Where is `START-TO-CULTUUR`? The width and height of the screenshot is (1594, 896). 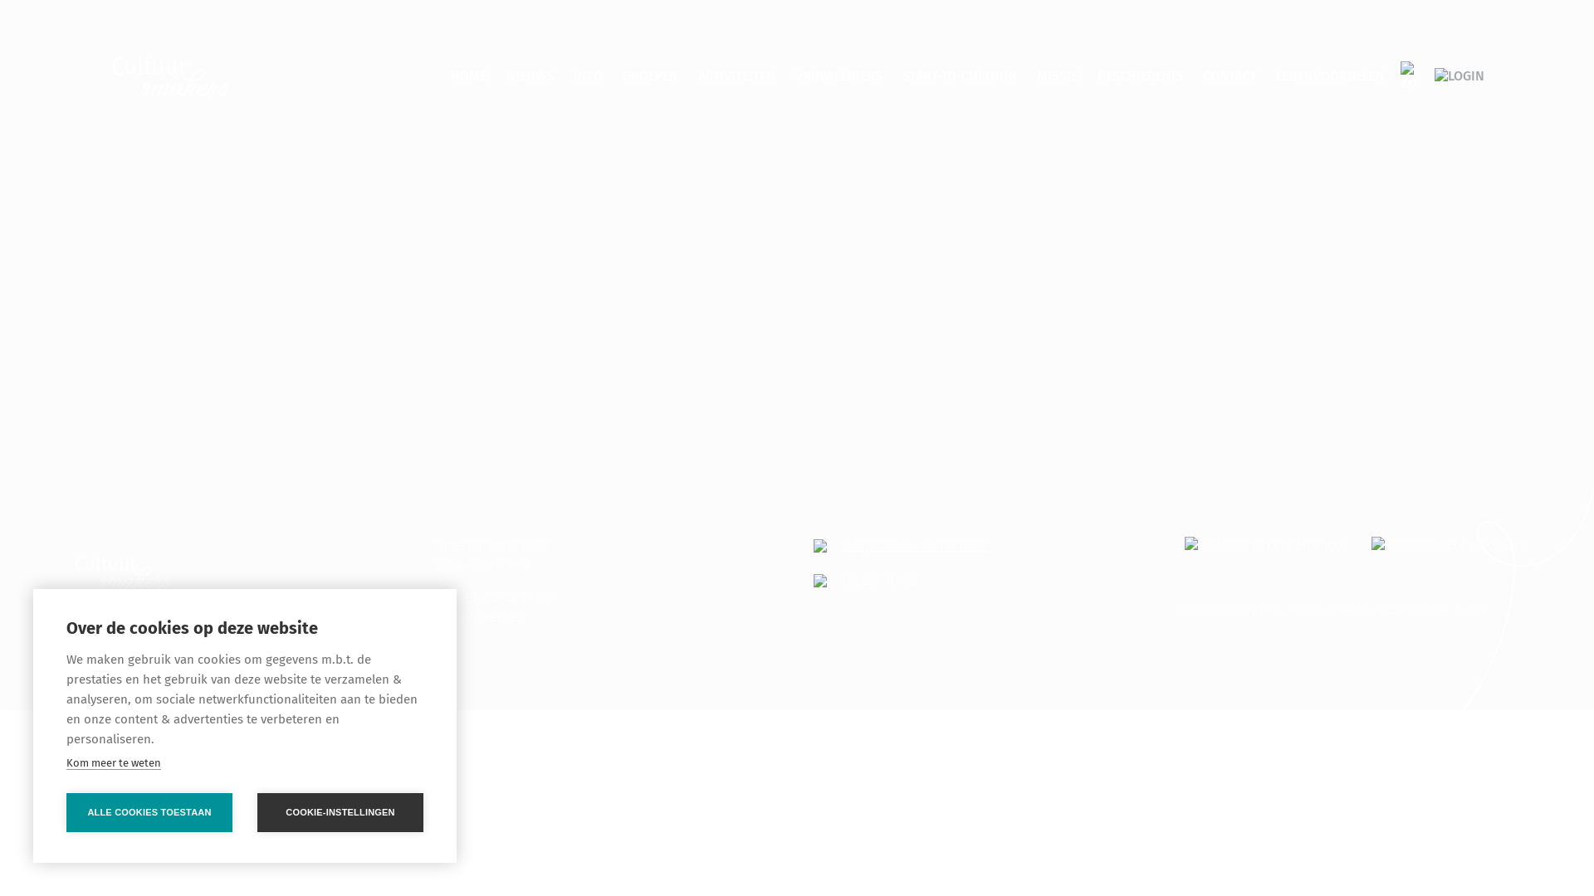
START-TO-CULTUUR is located at coordinates (960, 76).